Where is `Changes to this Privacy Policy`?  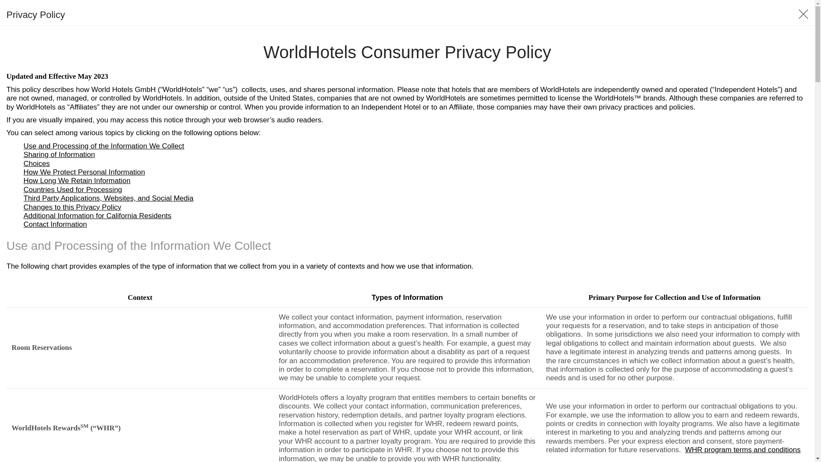 Changes to this Privacy Policy is located at coordinates (73, 207).